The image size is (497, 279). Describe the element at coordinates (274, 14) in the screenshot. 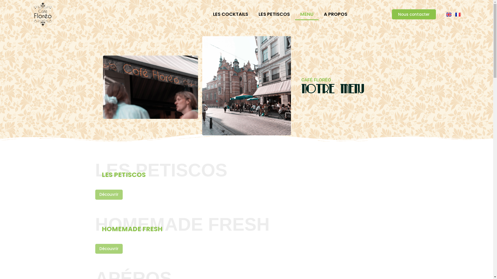

I see `LES PETISCOS` at that location.